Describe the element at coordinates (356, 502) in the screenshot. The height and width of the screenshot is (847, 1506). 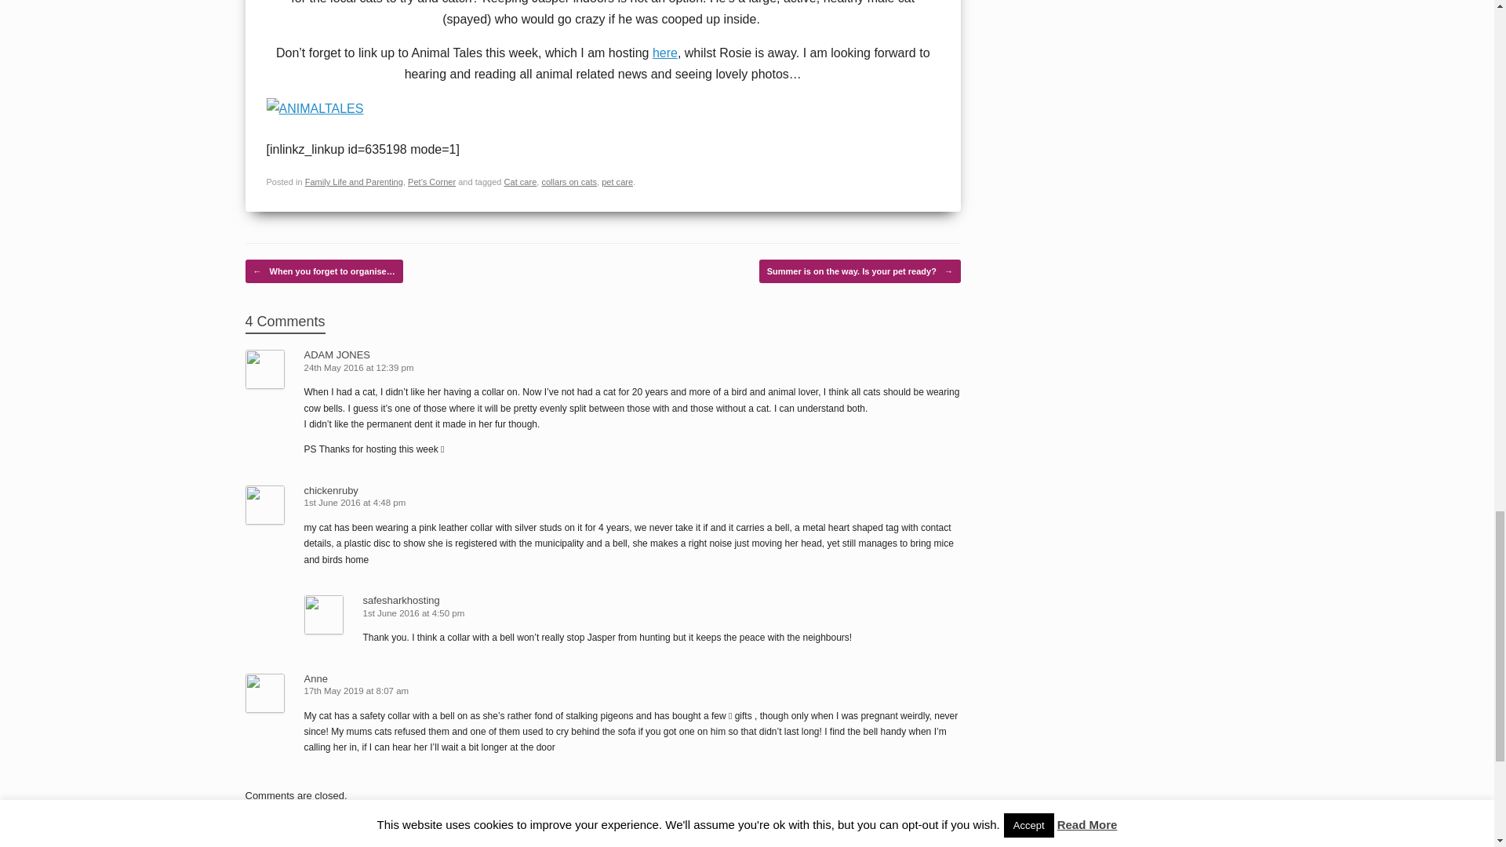
I see `1st June 2016 at 4:48 pm` at that location.